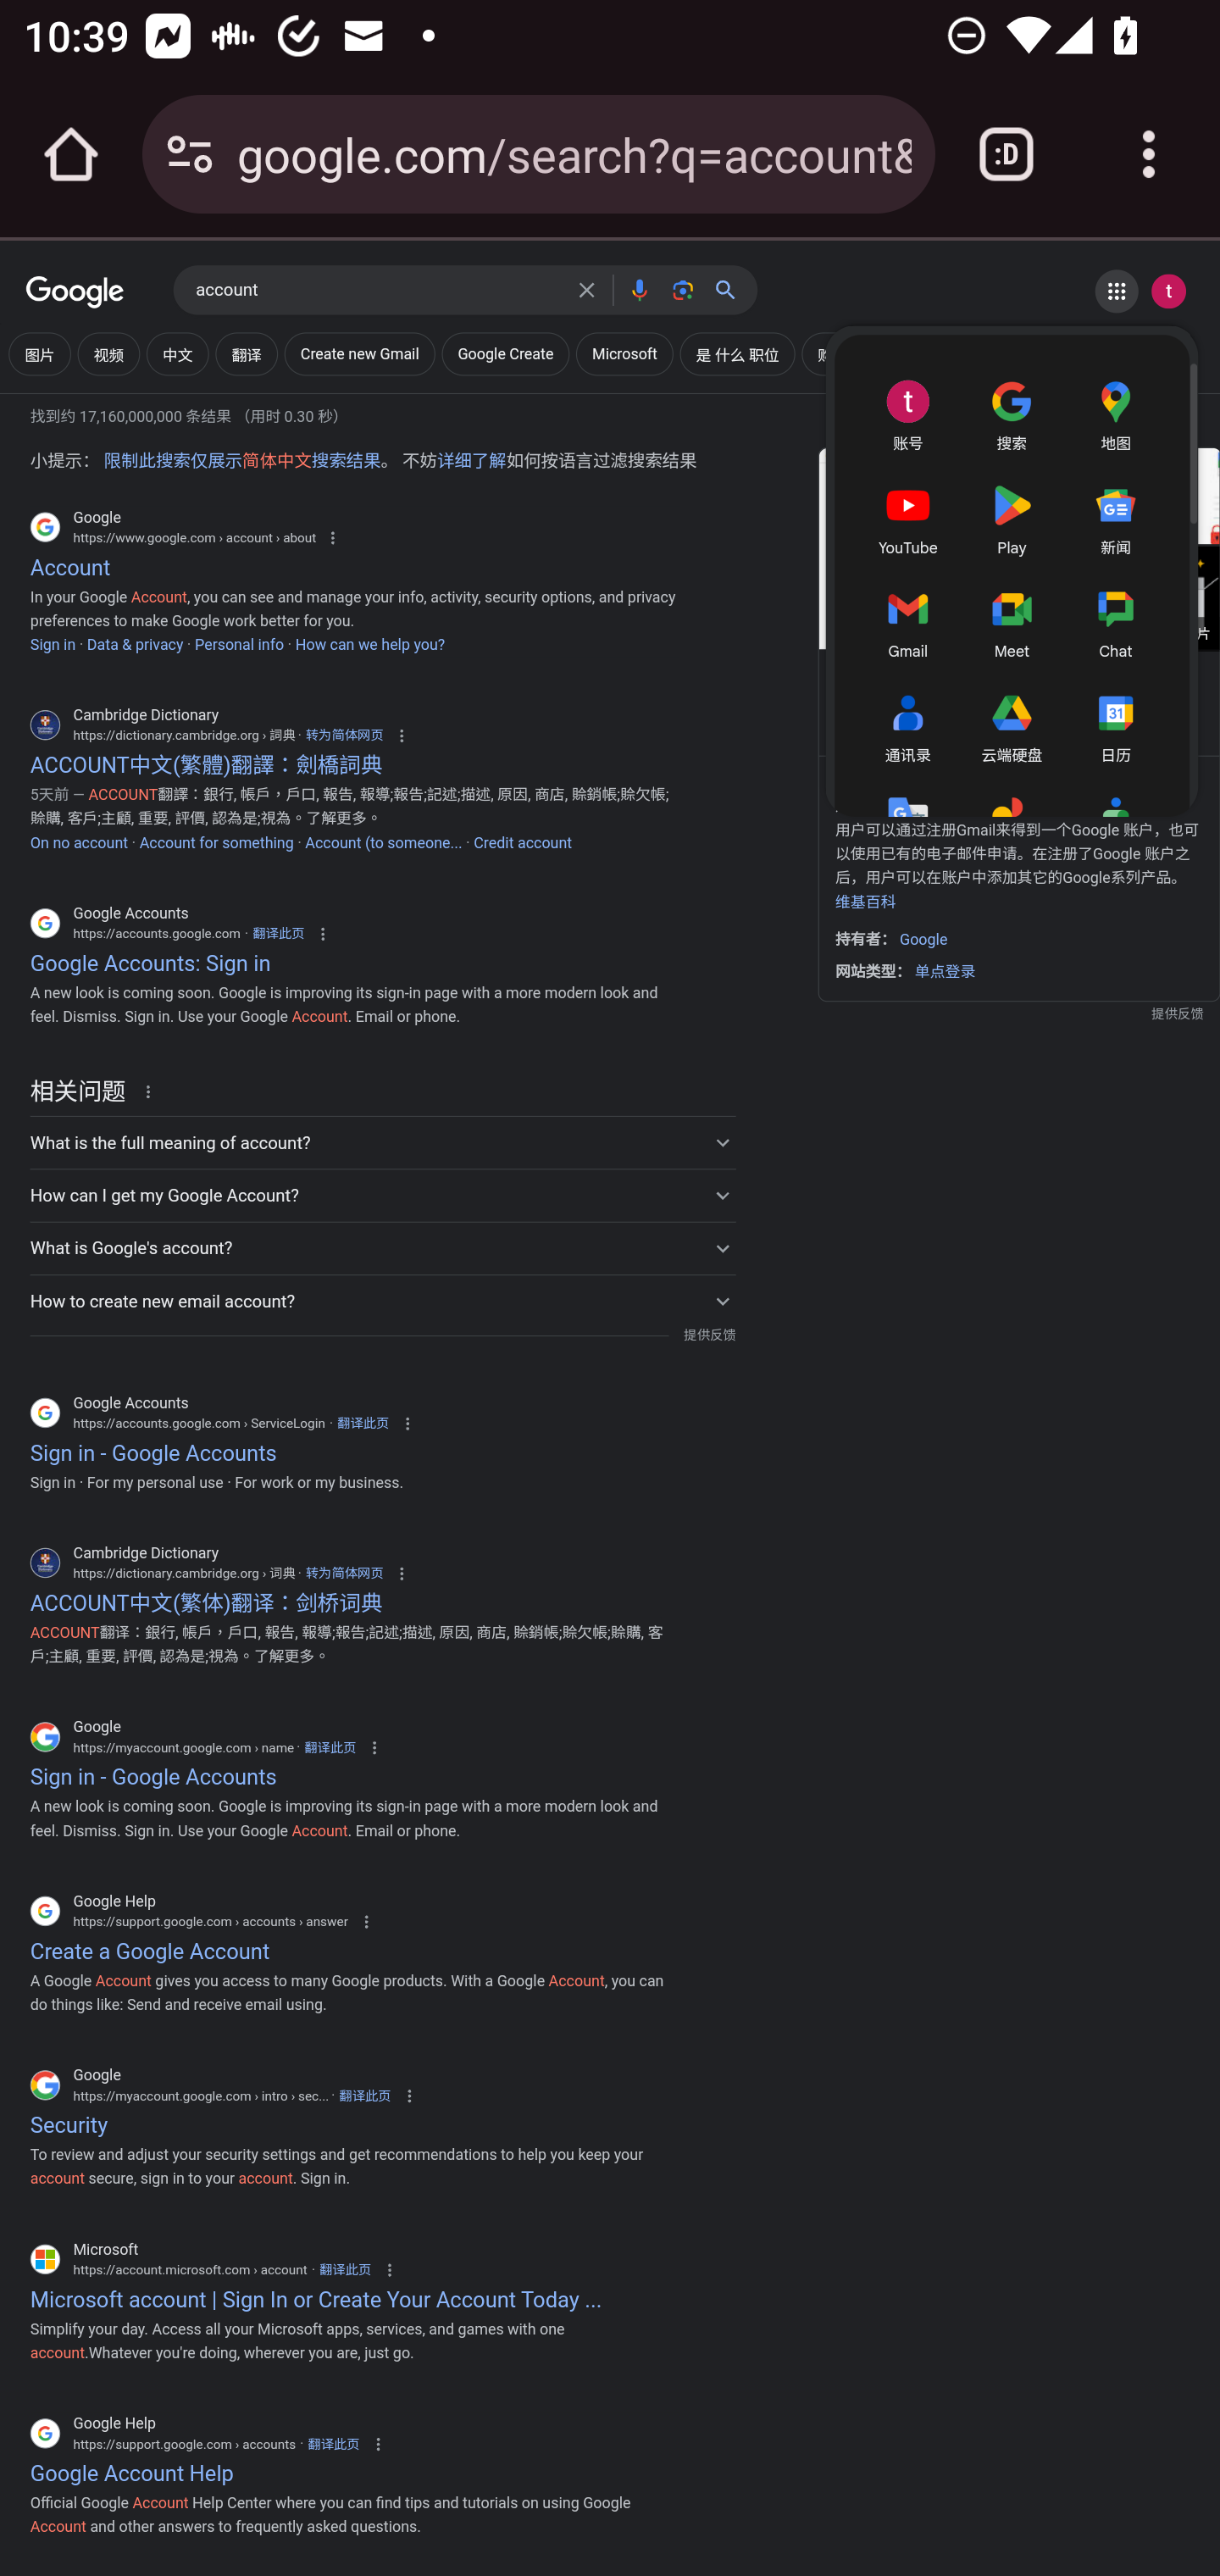 Image resolution: width=1220 pixels, height=2576 pixels. I want to click on Data & privacy, so click(136, 645).